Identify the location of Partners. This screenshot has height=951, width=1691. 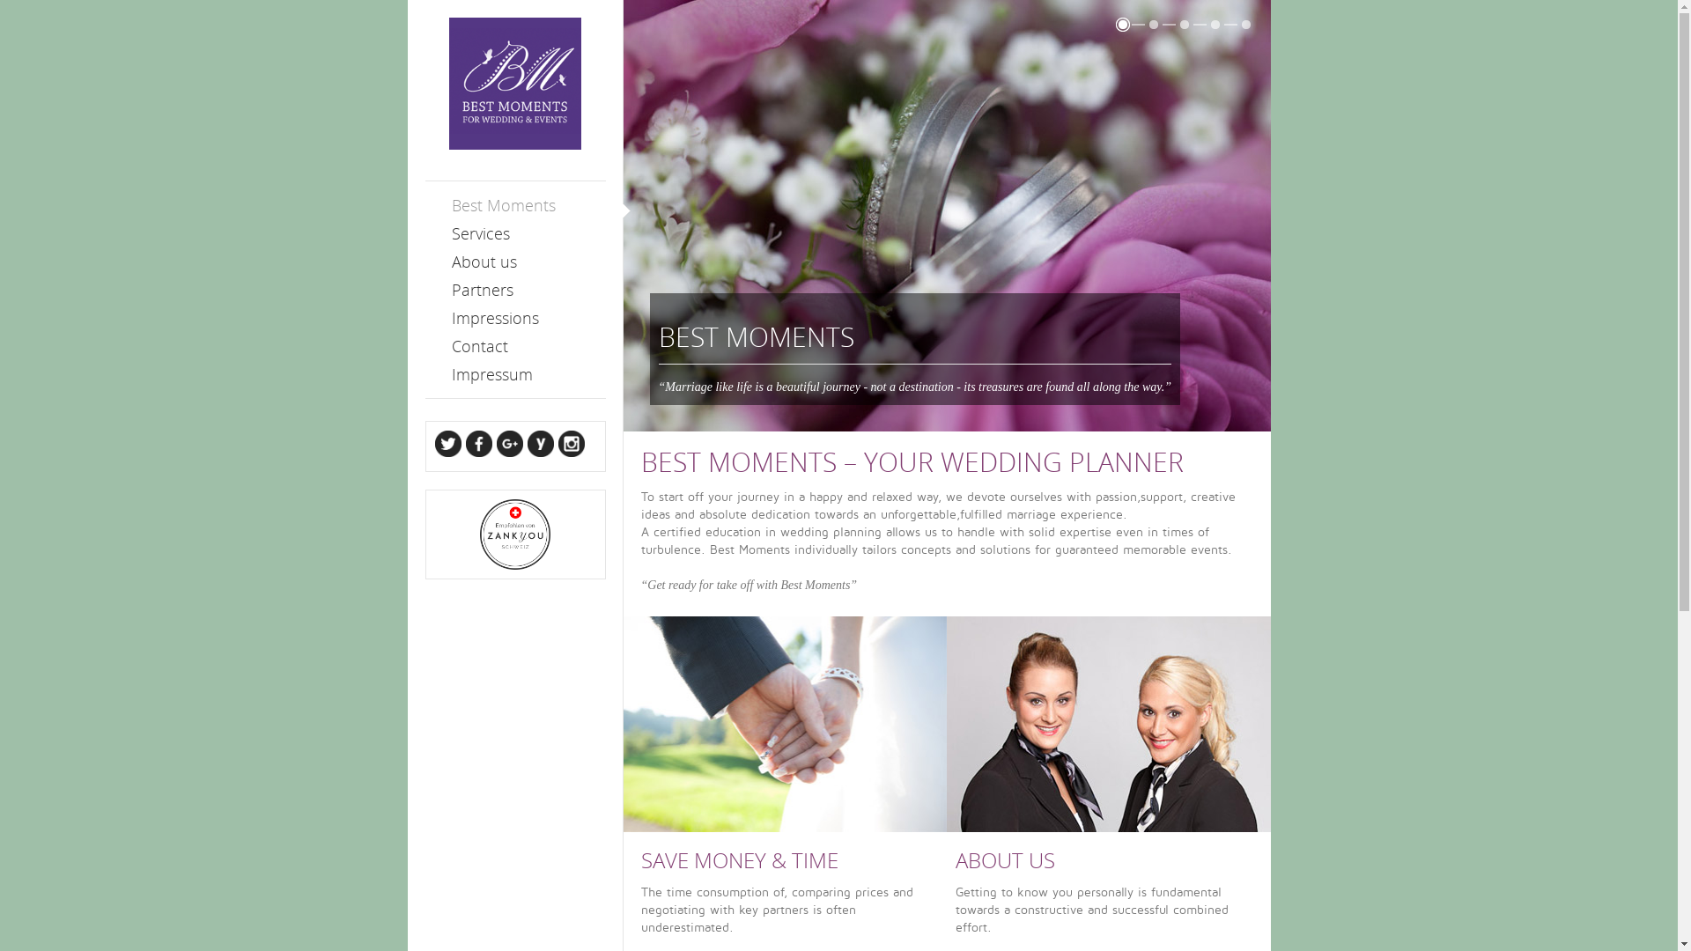
(528, 290).